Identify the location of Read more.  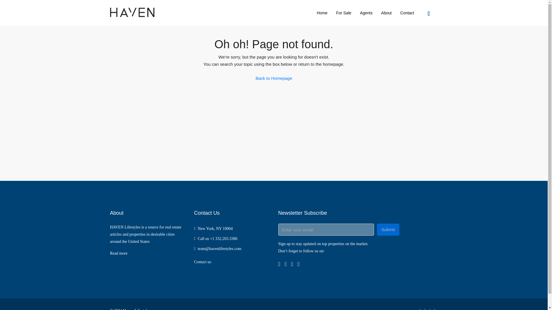
(118, 253).